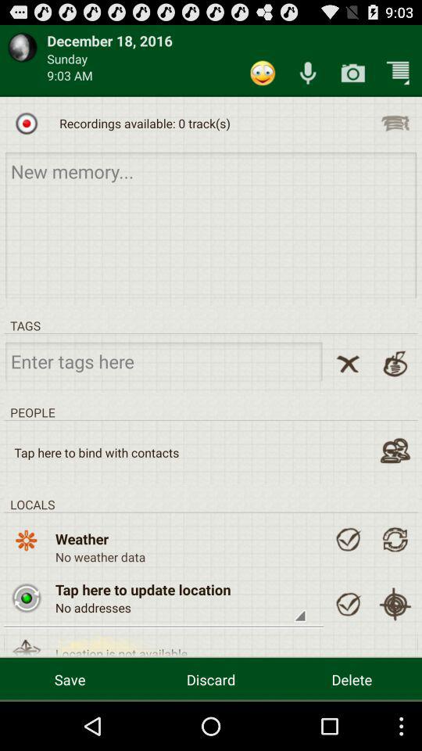 This screenshot has width=422, height=751. I want to click on typing box, so click(211, 224).